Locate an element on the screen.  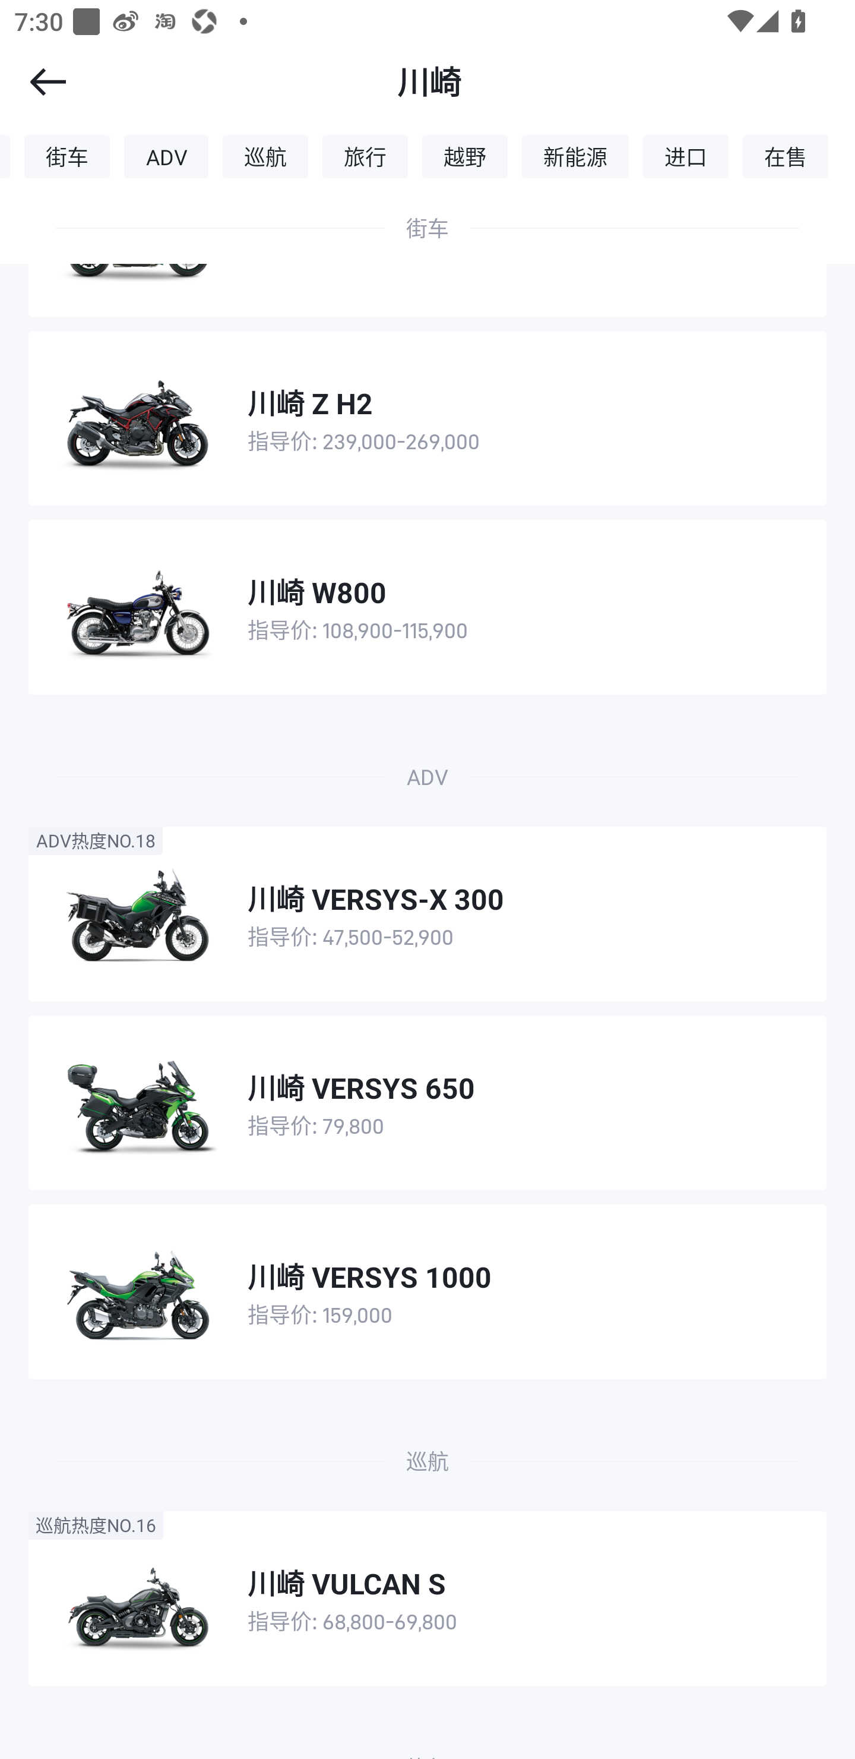
旅行 is located at coordinates (365, 156).